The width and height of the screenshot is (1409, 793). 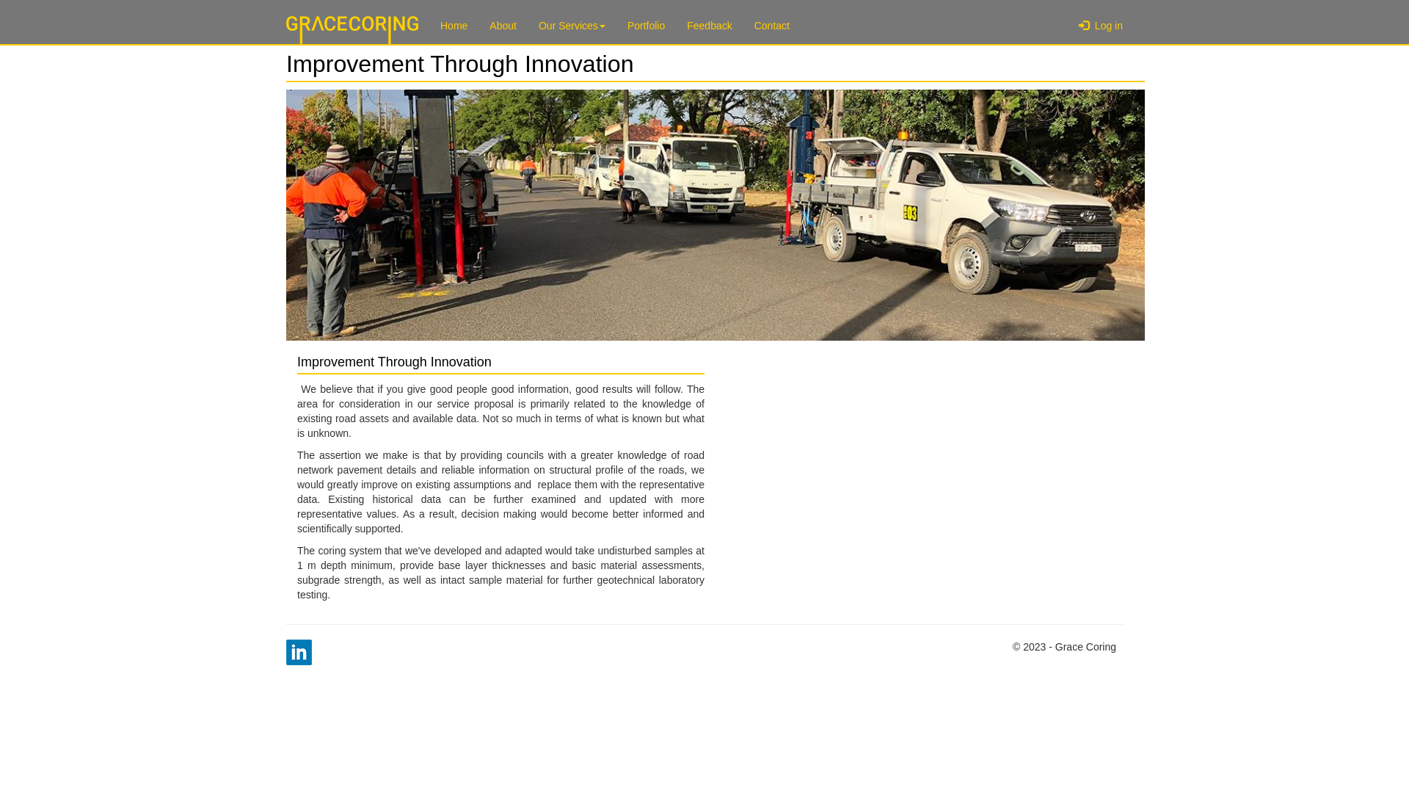 What do you see at coordinates (572, 26) in the screenshot?
I see `Our Services` at bounding box center [572, 26].